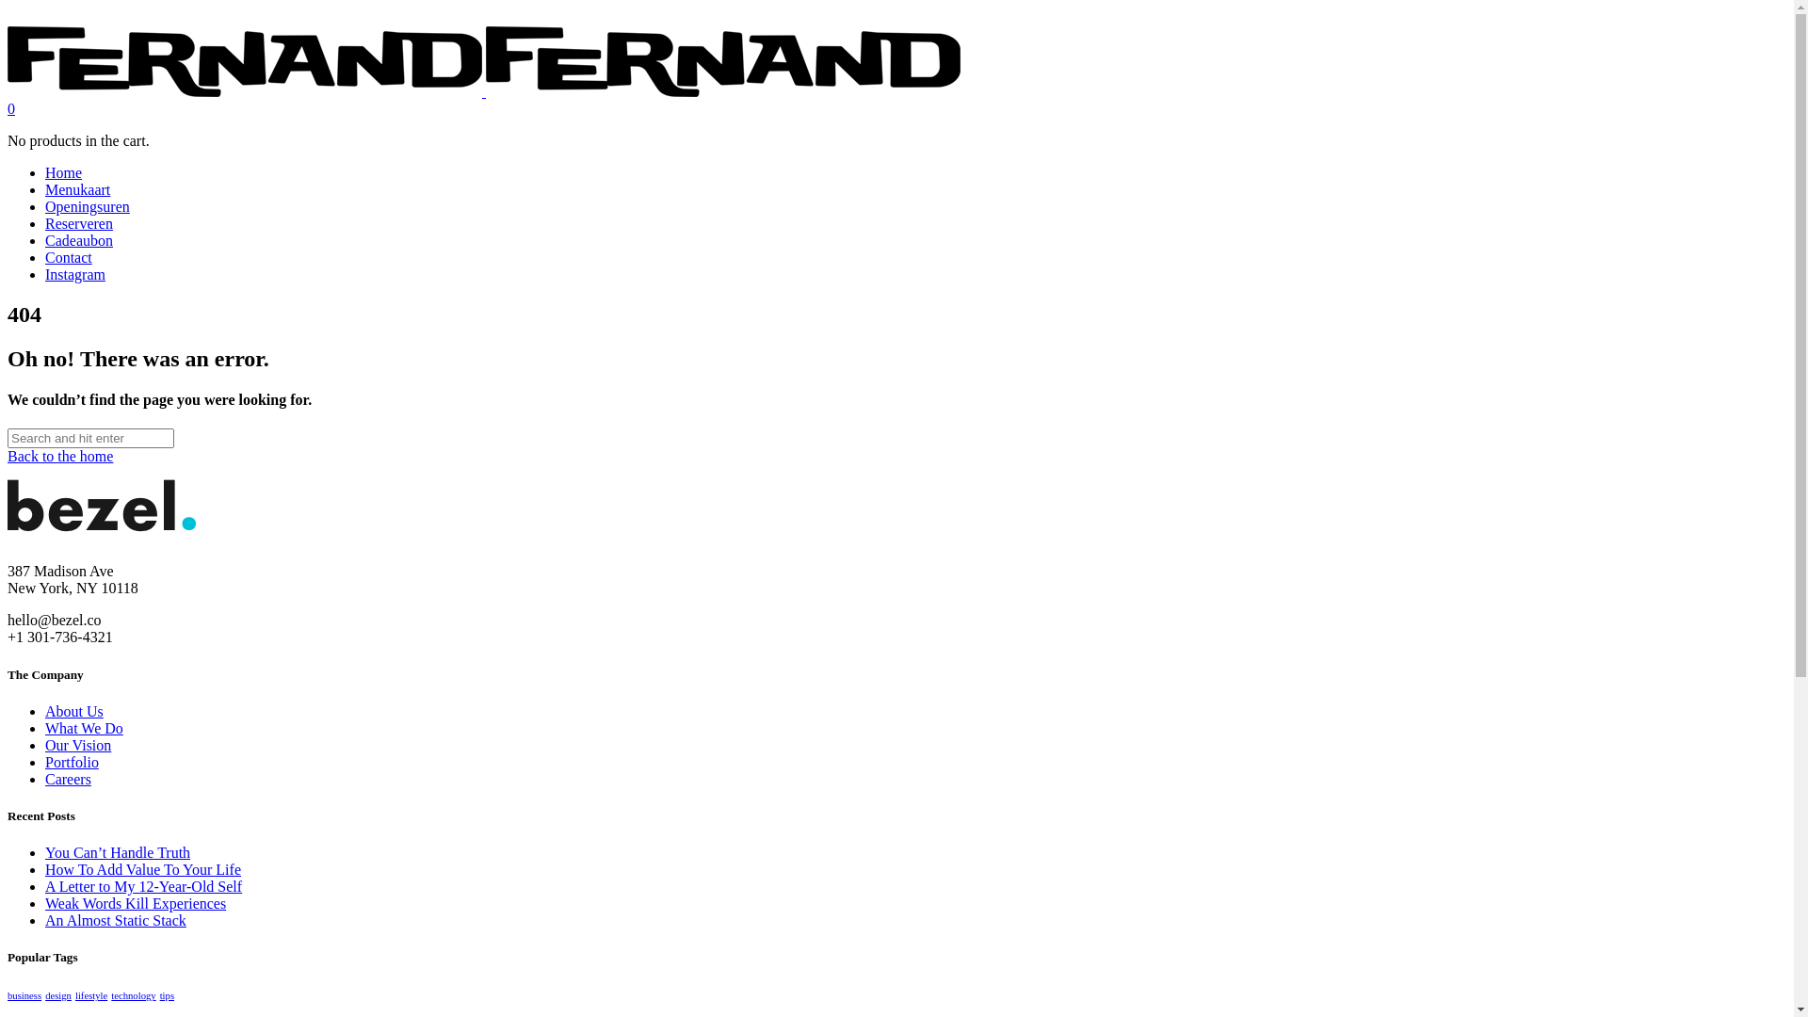  I want to click on business, so click(24, 996).